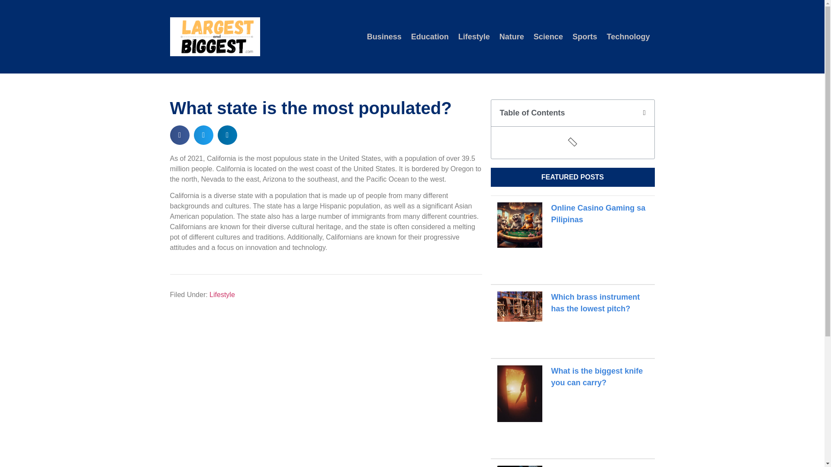  What do you see at coordinates (548, 36) in the screenshot?
I see `Science` at bounding box center [548, 36].